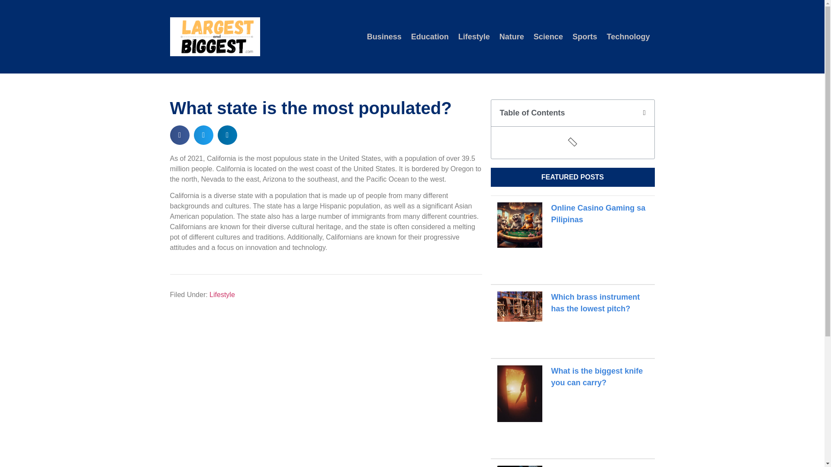  What do you see at coordinates (548, 36) in the screenshot?
I see `Science` at bounding box center [548, 36].